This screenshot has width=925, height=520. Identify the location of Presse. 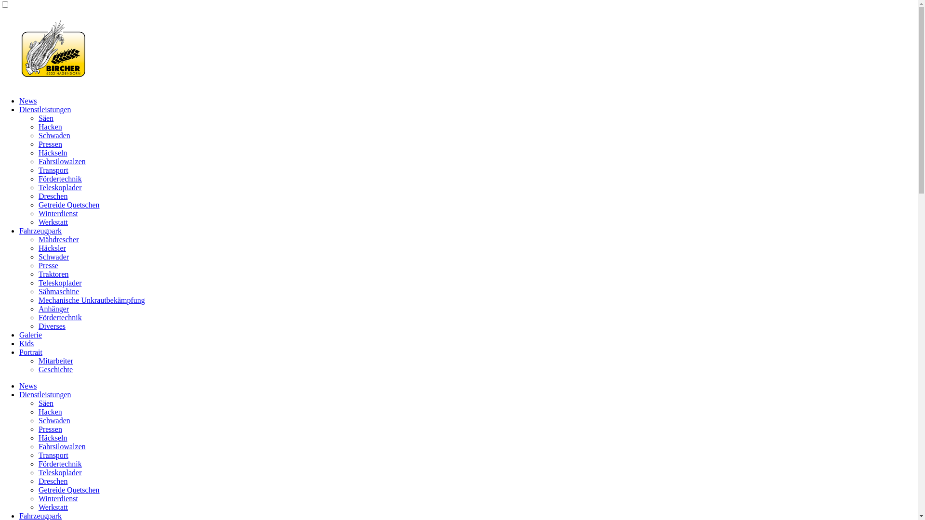
(48, 266).